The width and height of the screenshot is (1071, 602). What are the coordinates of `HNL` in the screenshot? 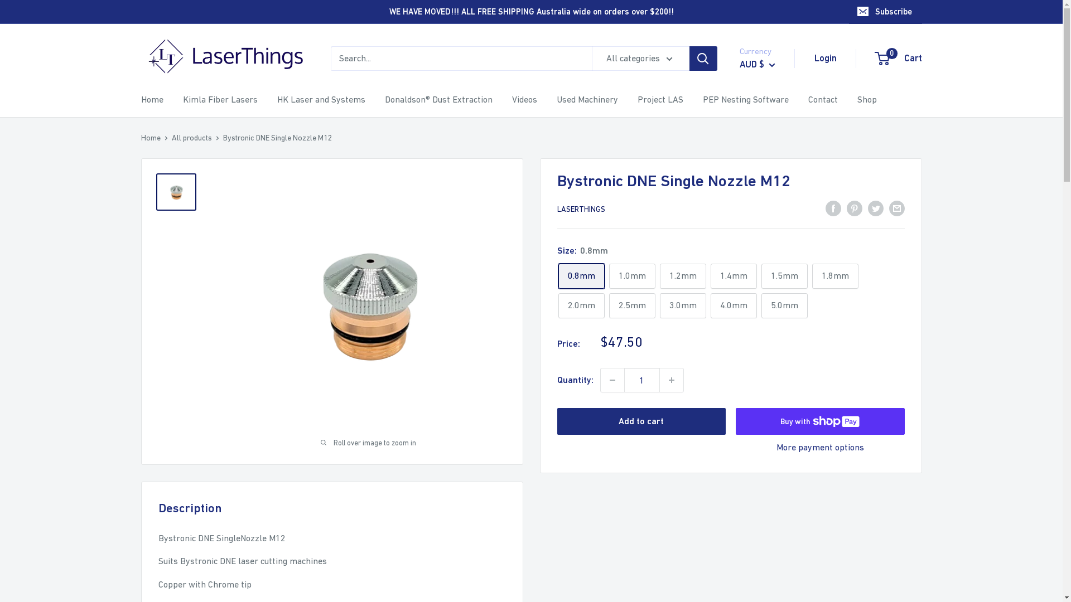 It's located at (170, 493).